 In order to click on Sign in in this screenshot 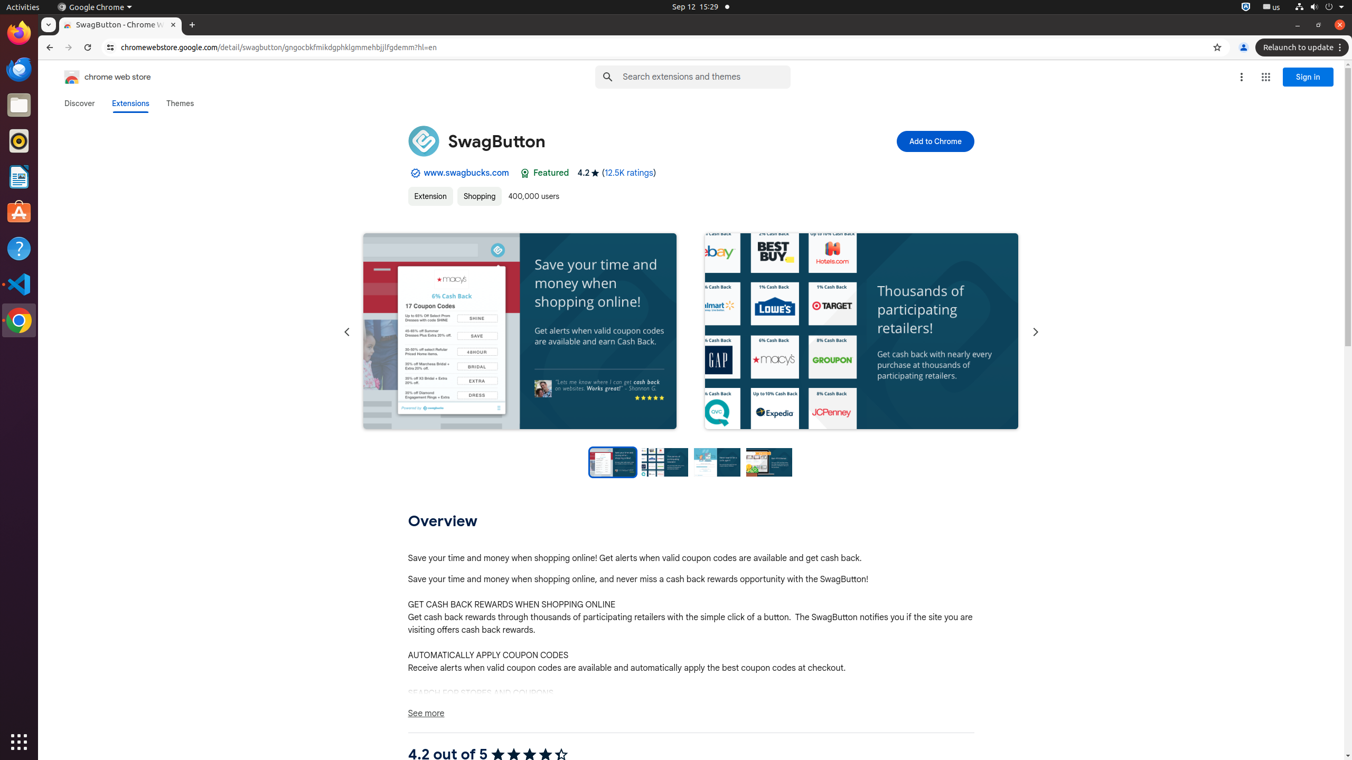, I will do `click(1308, 77)`.